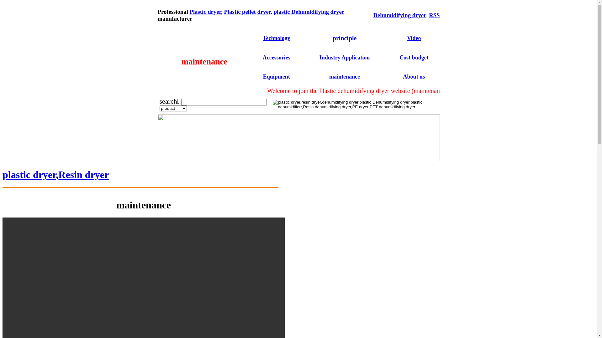 This screenshot has width=602, height=338. What do you see at coordinates (309, 12) in the screenshot?
I see `plastic Dehumidifying dryer` at bounding box center [309, 12].